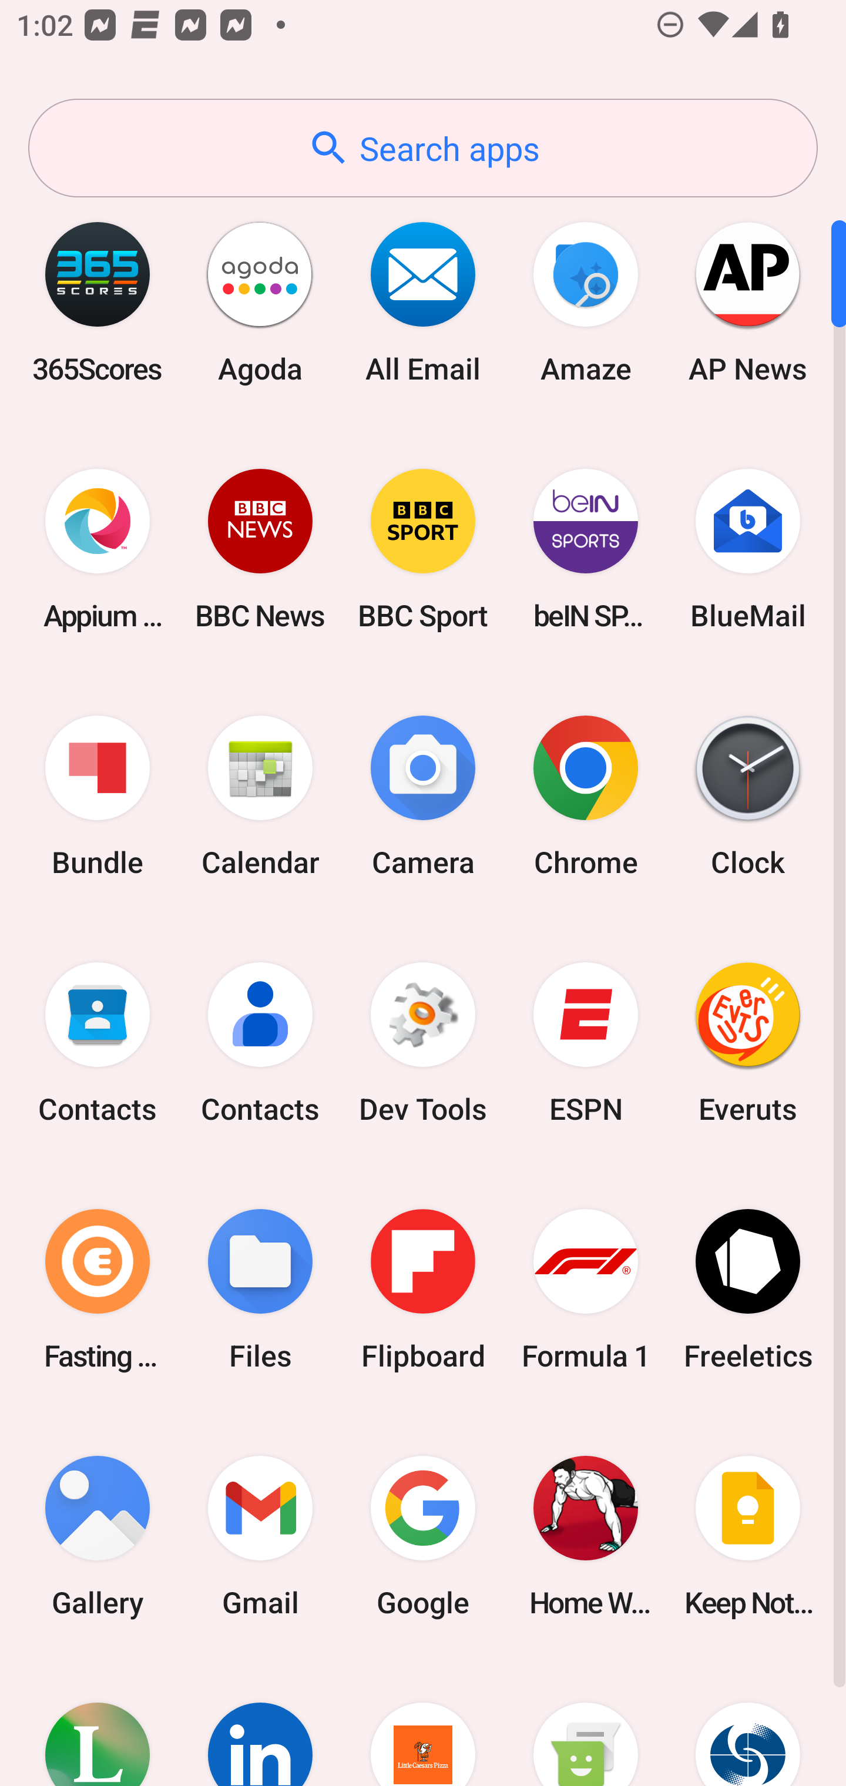  I want to click on All Email, so click(423, 302).